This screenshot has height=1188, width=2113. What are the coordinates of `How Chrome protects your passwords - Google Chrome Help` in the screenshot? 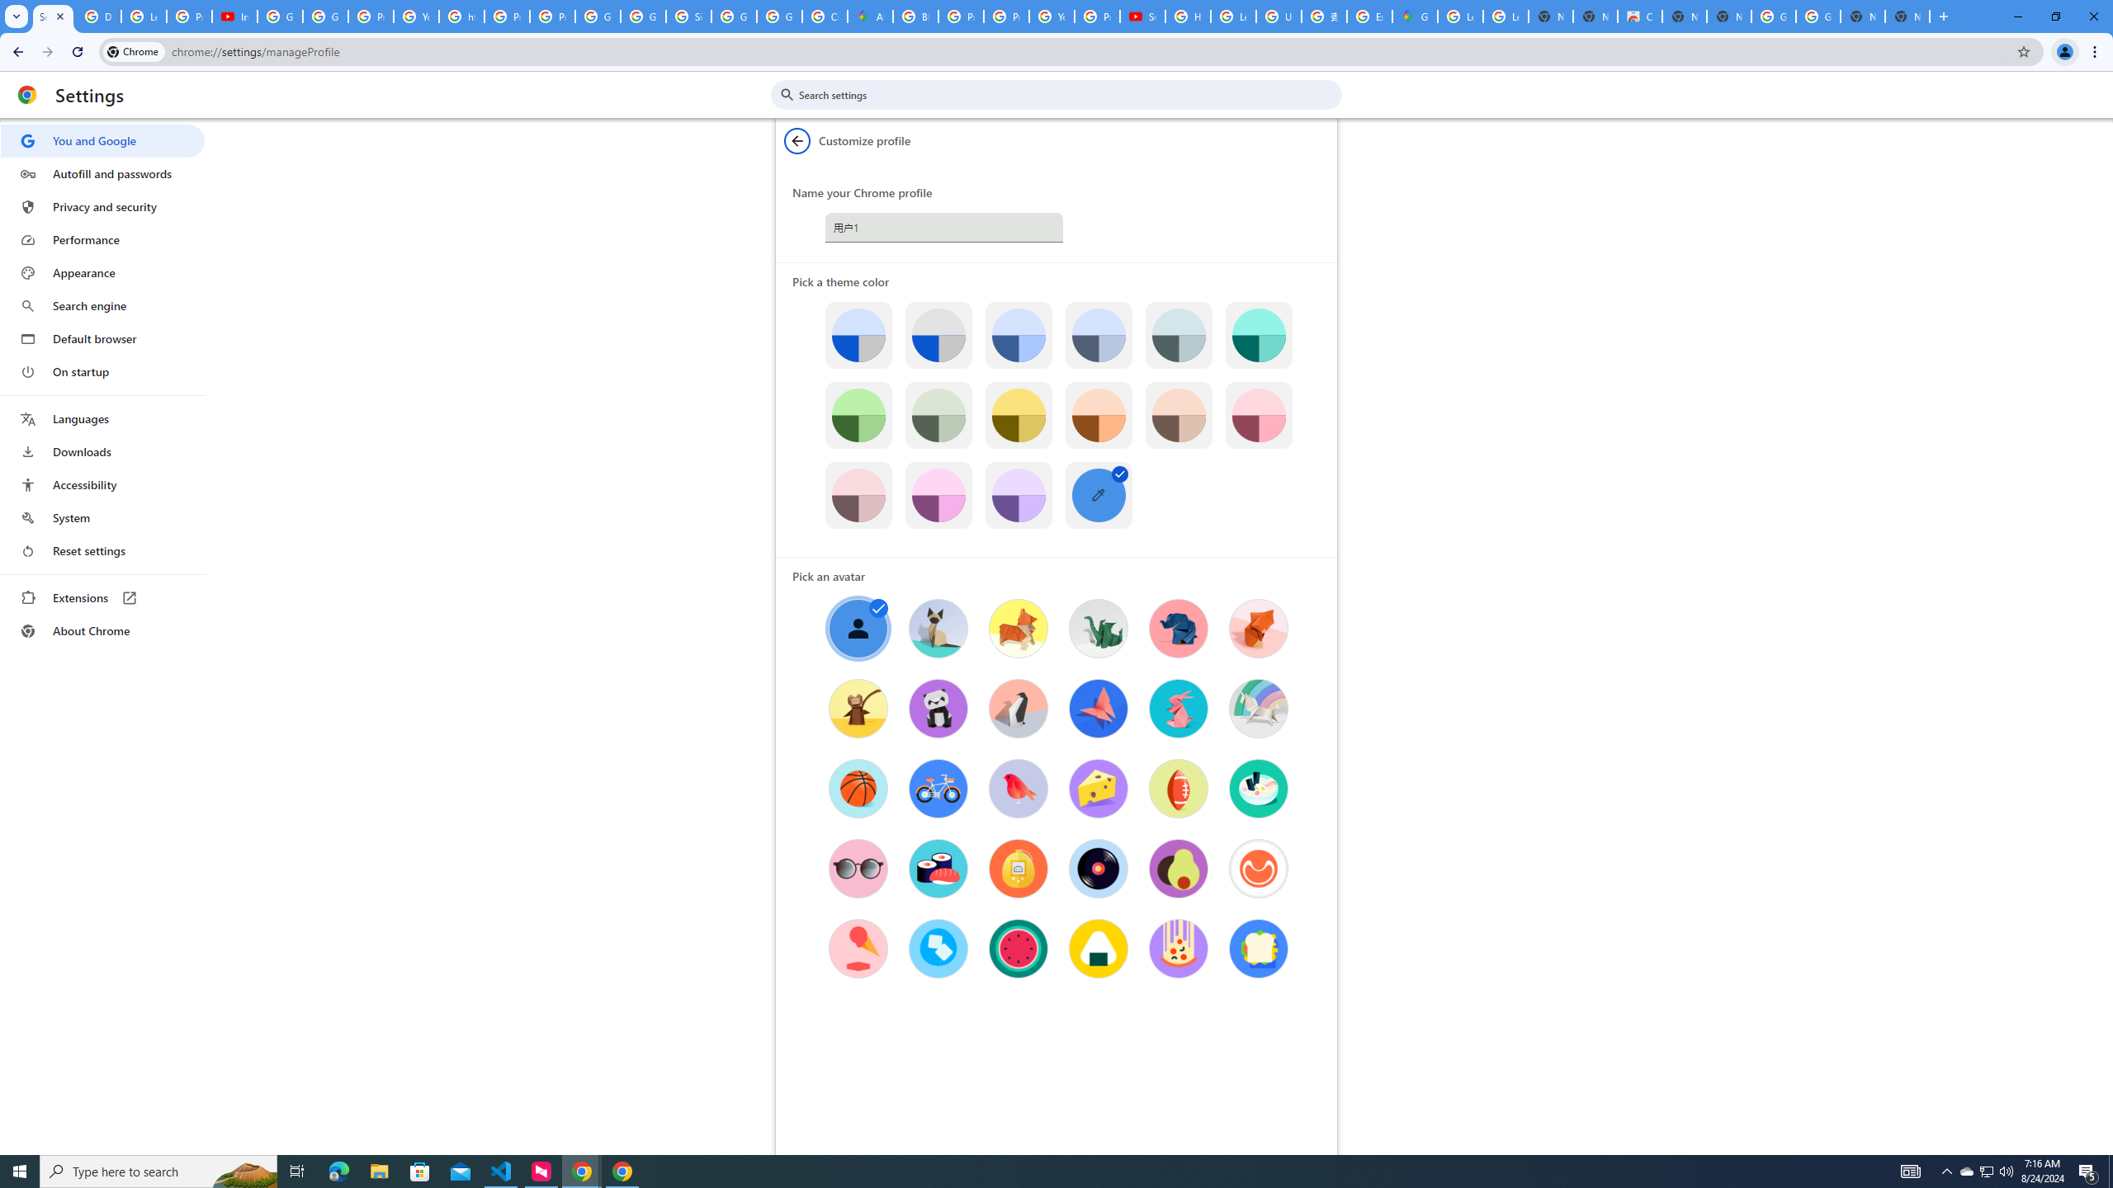 It's located at (1189, 16).